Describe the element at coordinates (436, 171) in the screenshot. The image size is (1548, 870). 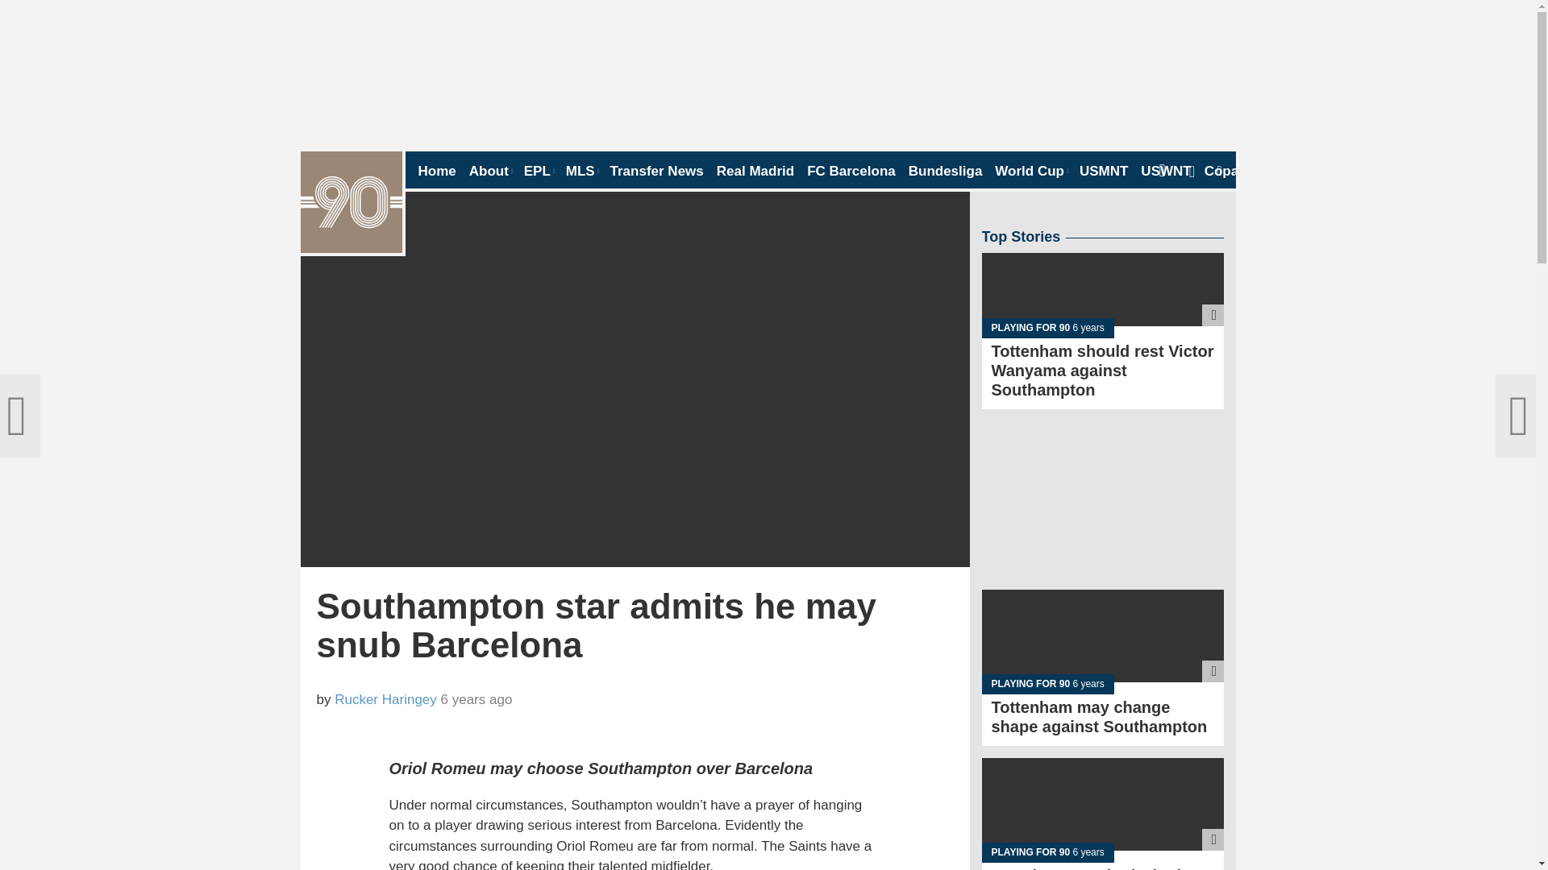
I see `Home` at that location.